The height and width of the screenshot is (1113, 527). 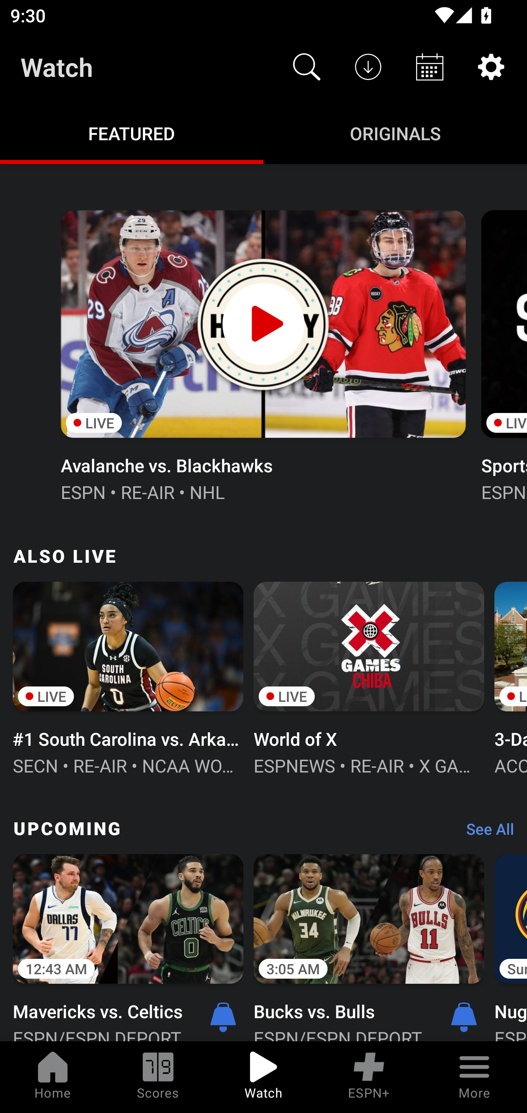 I want to click on Downloads, so click(x=368, y=67).